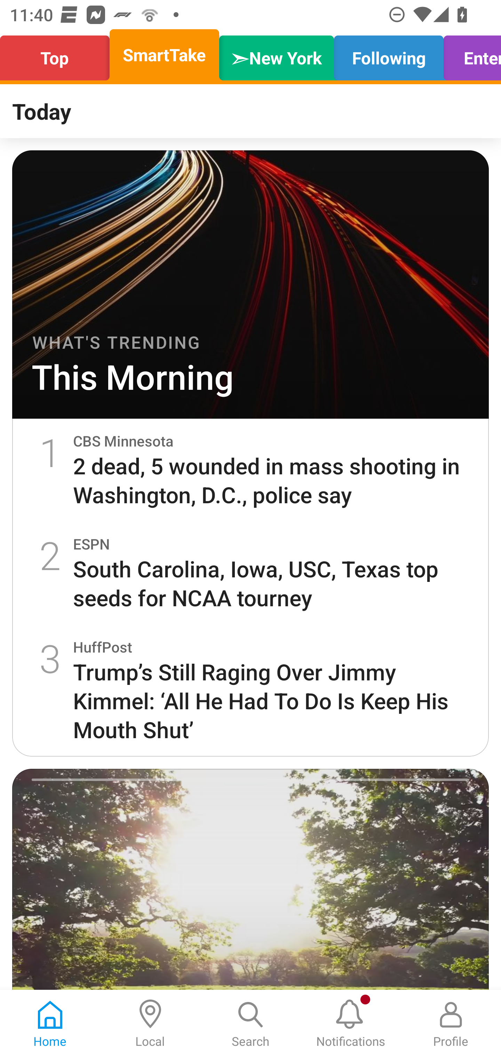 This screenshot has width=501, height=1058. Describe the element at coordinates (150, 1024) in the screenshot. I see `Local` at that location.